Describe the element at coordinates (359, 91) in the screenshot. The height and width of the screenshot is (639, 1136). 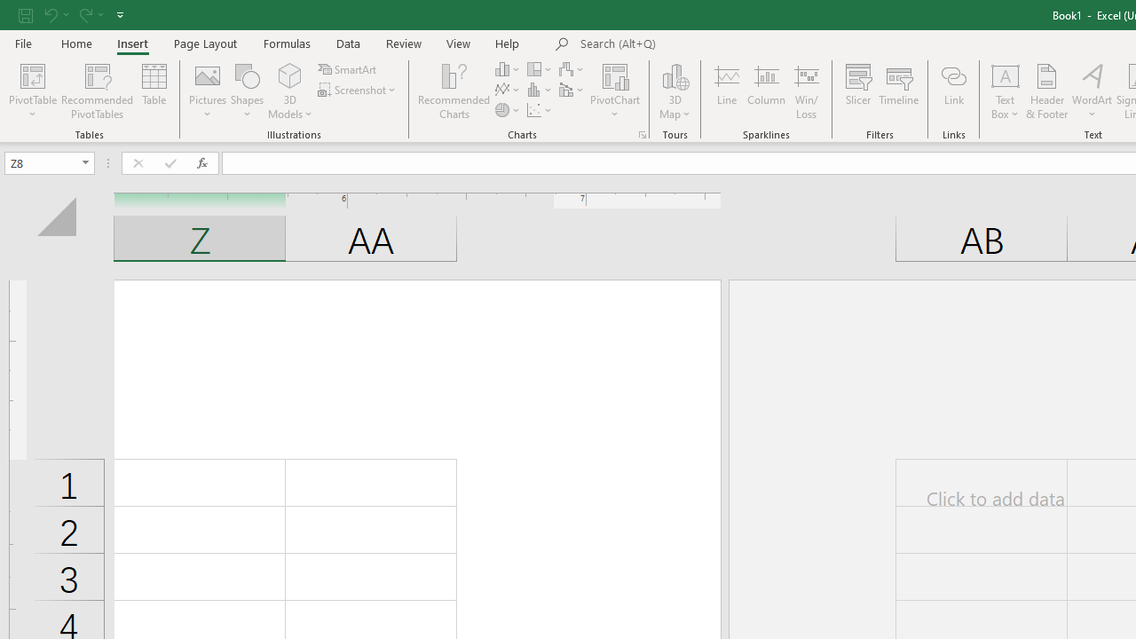
I see `Screenshot` at that location.